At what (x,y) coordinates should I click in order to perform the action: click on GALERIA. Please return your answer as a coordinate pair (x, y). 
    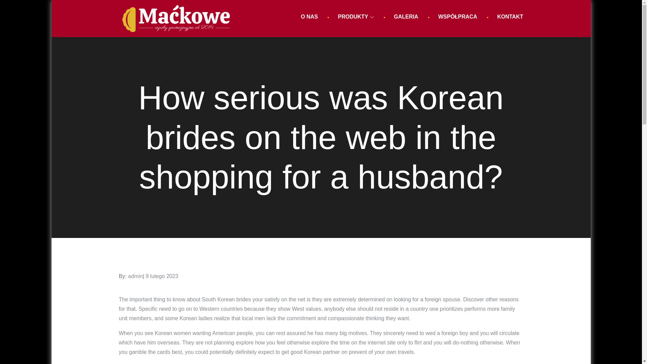
    Looking at the image, I should click on (406, 17).